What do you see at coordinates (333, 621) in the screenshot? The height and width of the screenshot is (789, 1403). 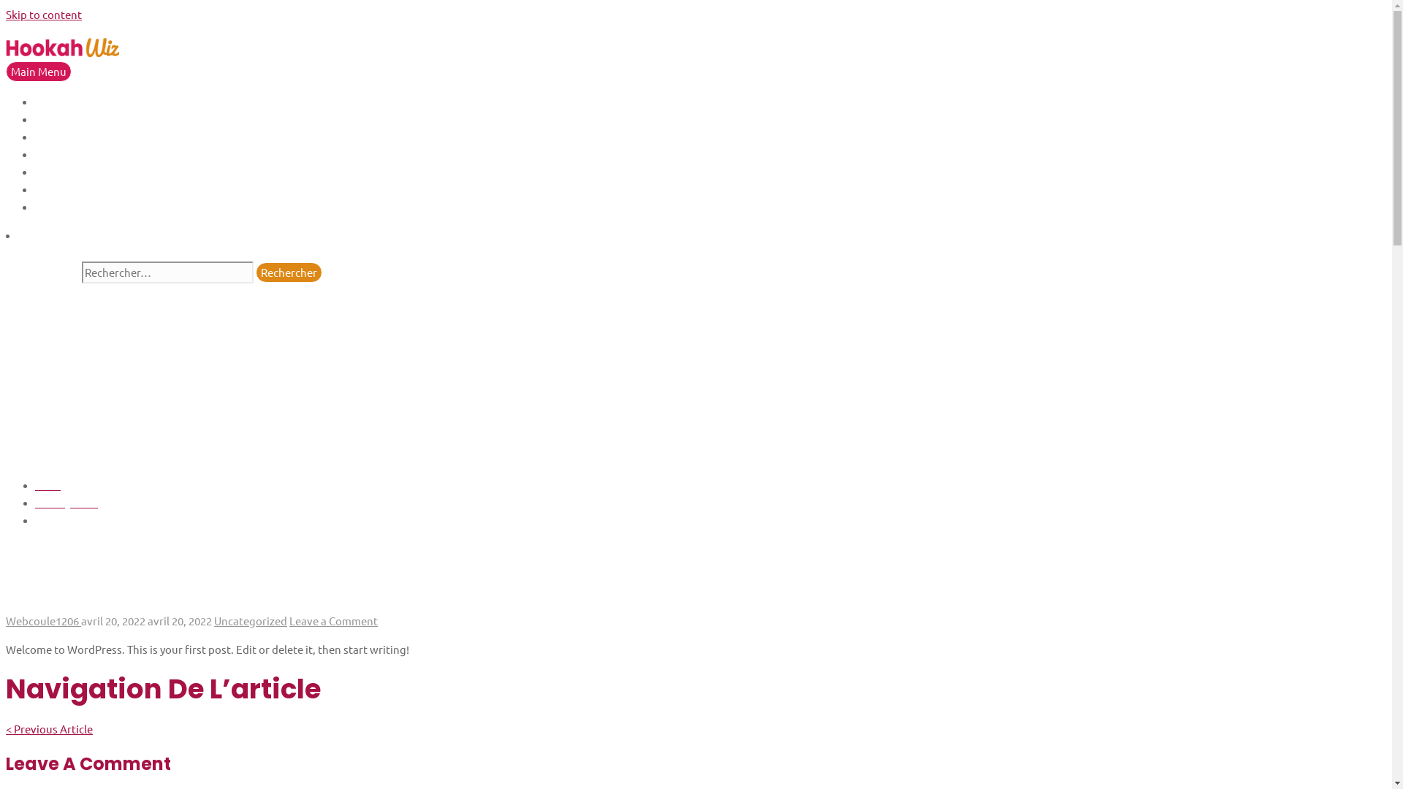 I see `Leave a Comment` at bounding box center [333, 621].